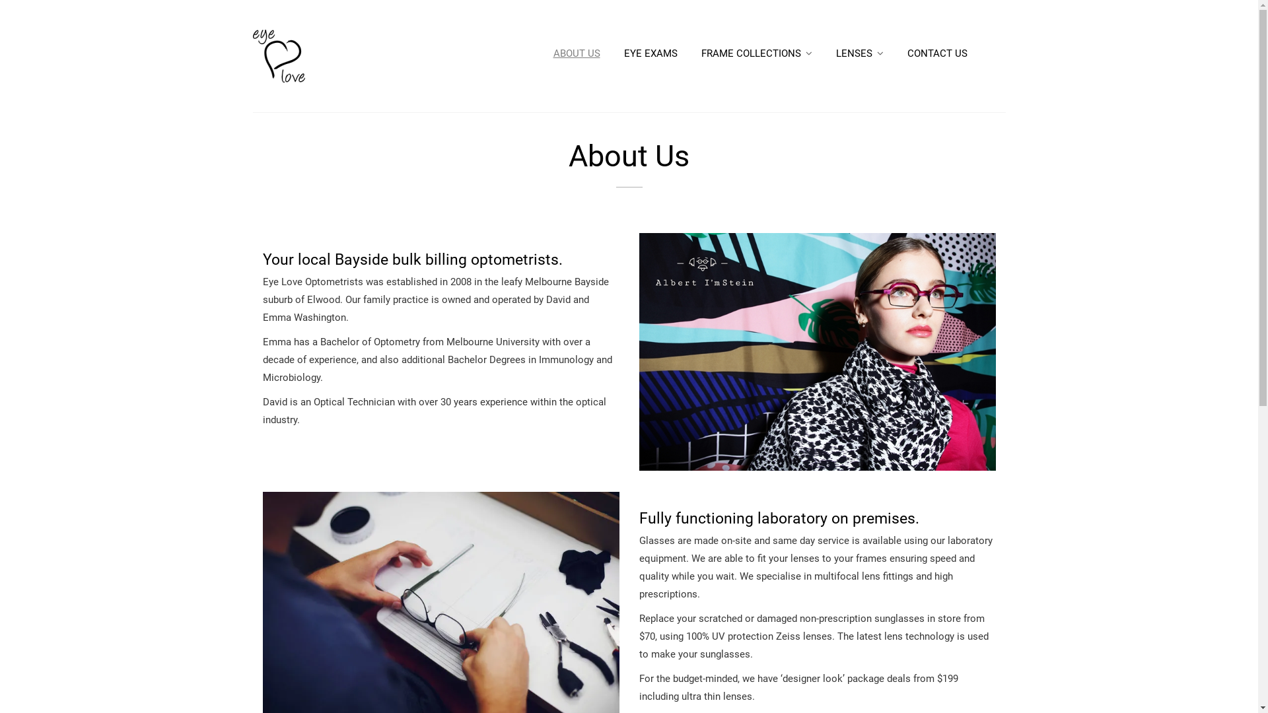 The height and width of the screenshot is (713, 1268). What do you see at coordinates (577, 53) in the screenshot?
I see `ABOUT US` at bounding box center [577, 53].